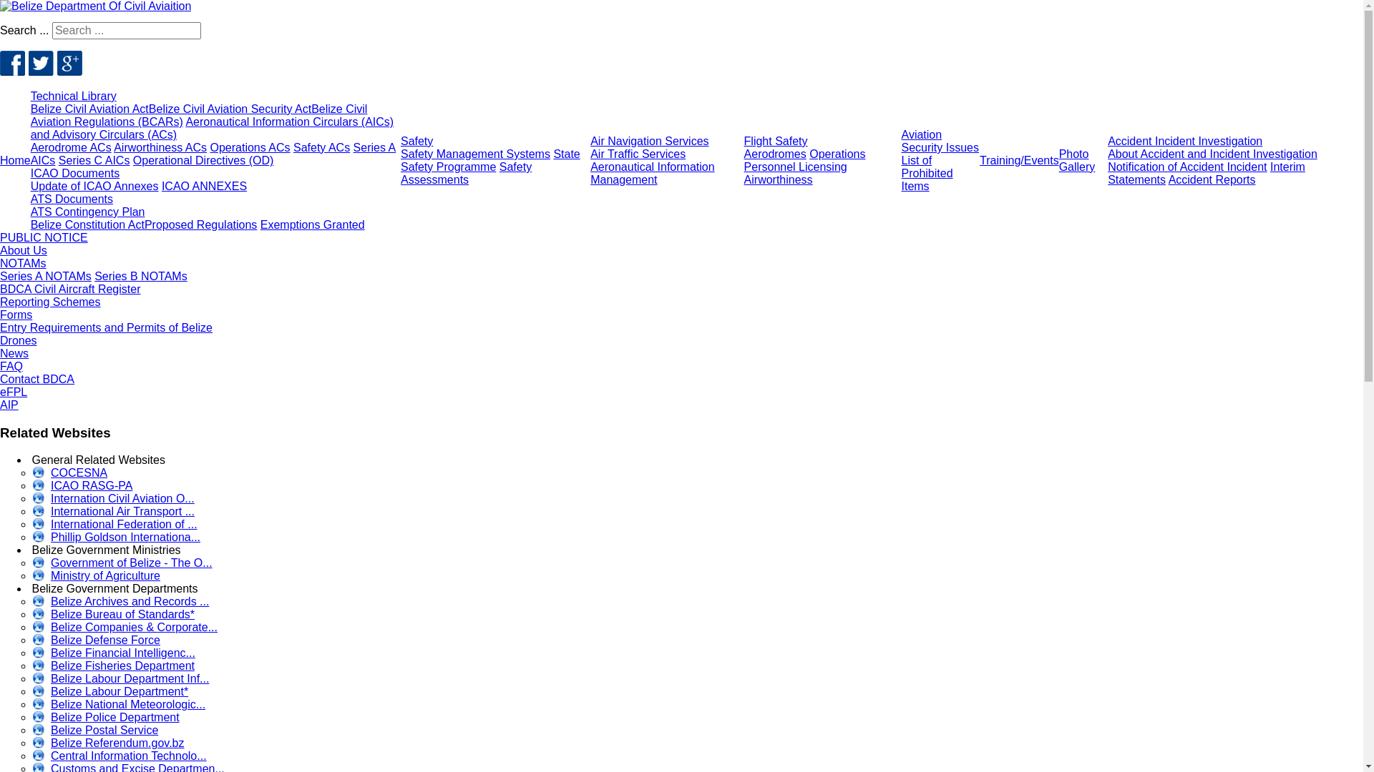  Describe the element at coordinates (121, 603) in the screenshot. I see `Belize Archives and Records ...` at that location.